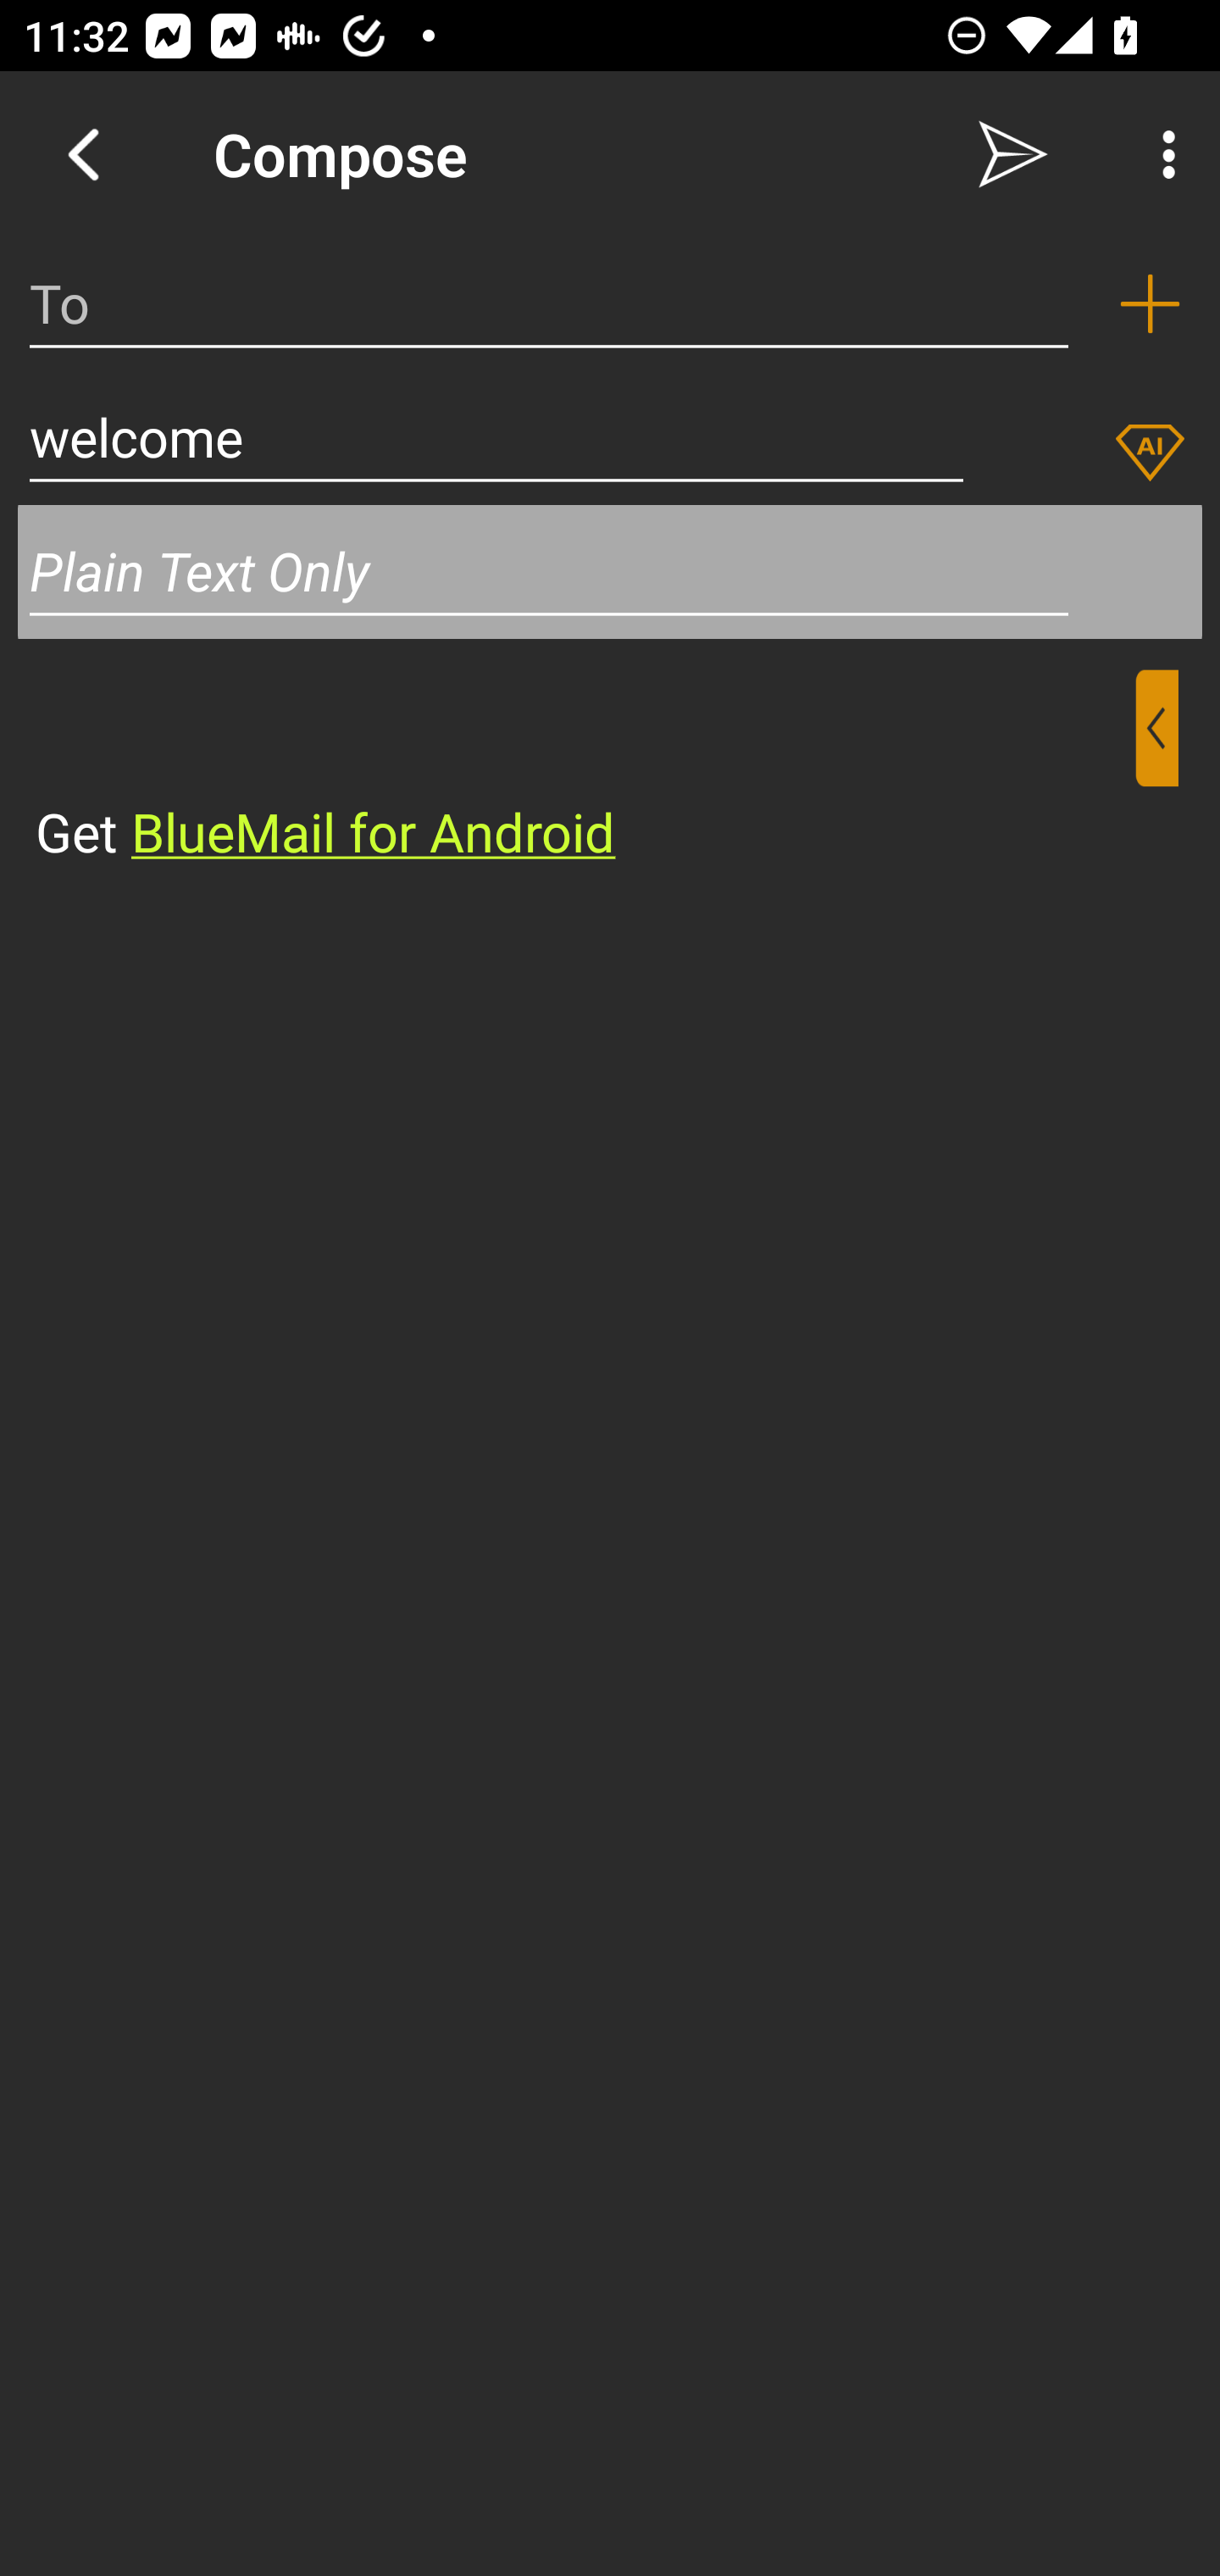 The image size is (1220, 2576). Describe the element at coordinates (1150, 303) in the screenshot. I see `Add recipient (To)` at that location.